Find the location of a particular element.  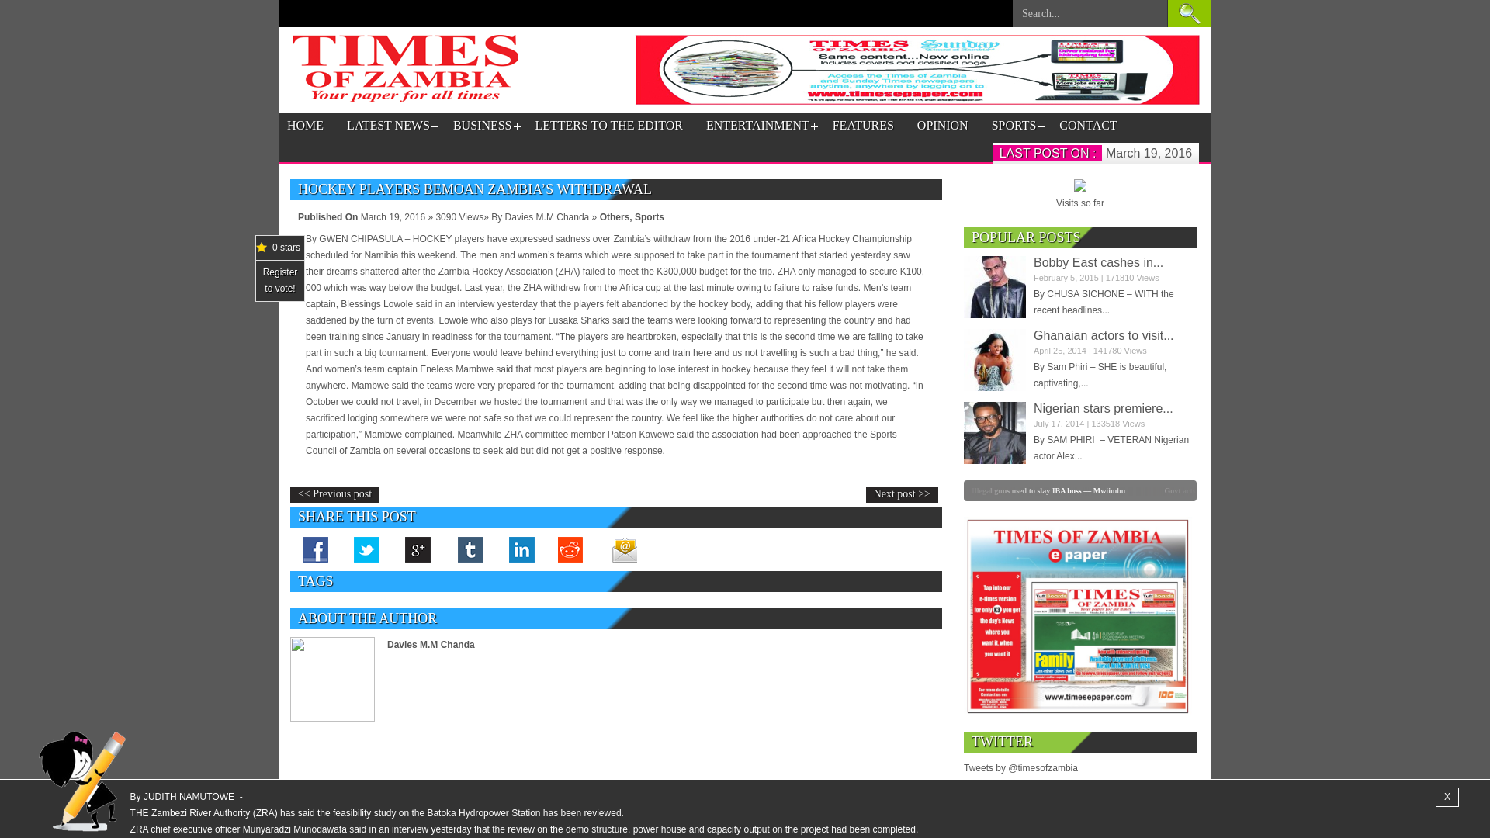

FEATURES is located at coordinates (863, 126).